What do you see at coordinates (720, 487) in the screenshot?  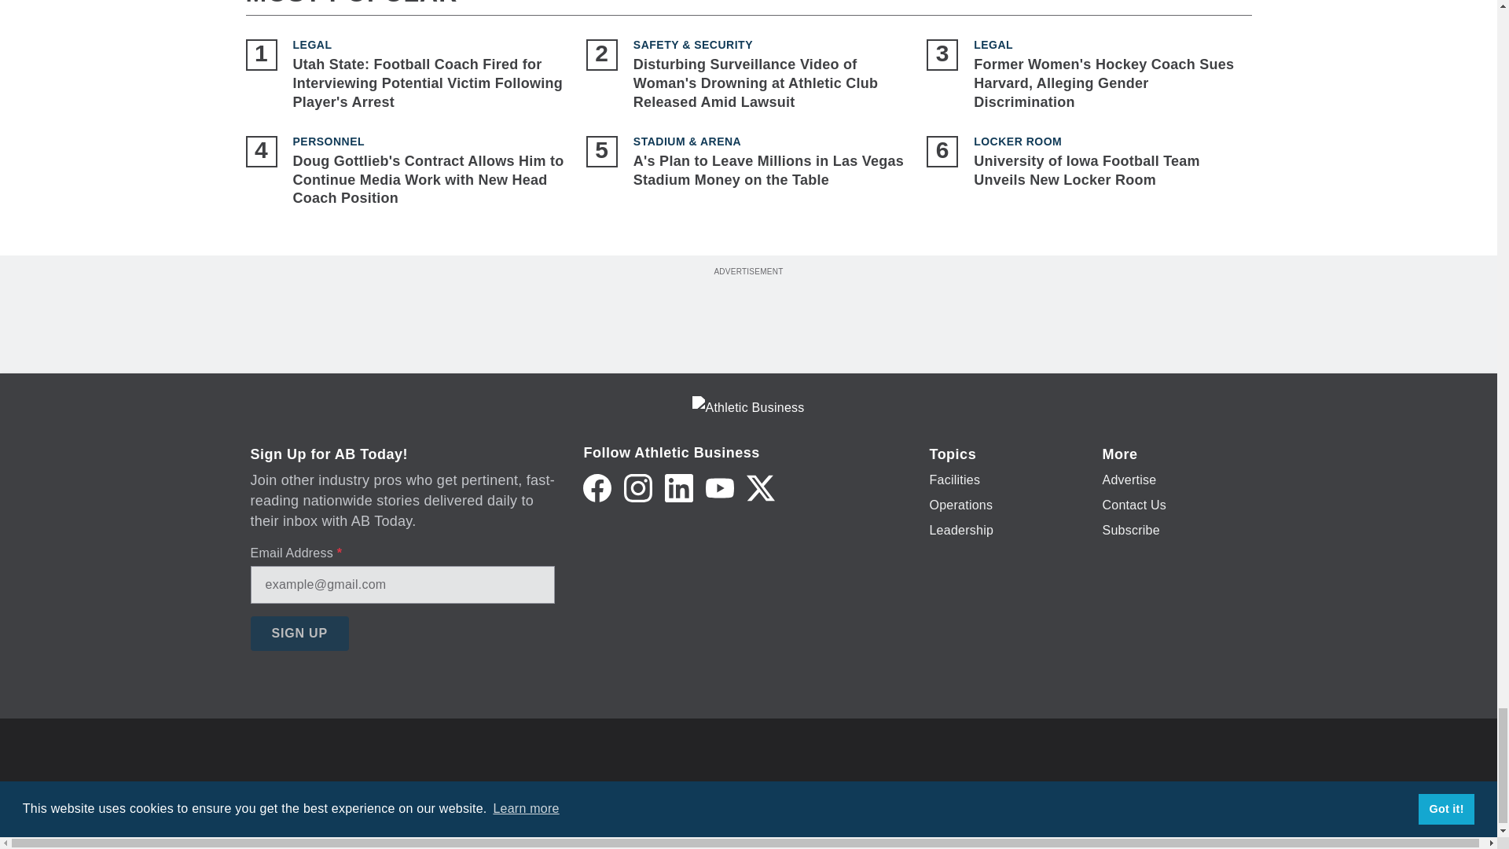 I see `YouTube icon` at bounding box center [720, 487].